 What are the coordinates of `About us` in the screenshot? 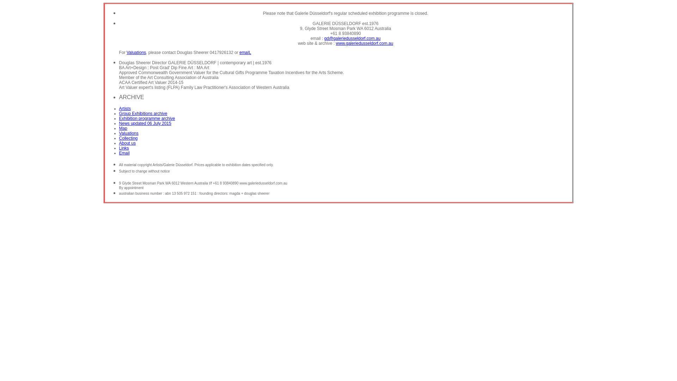 It's located at (128, 143).